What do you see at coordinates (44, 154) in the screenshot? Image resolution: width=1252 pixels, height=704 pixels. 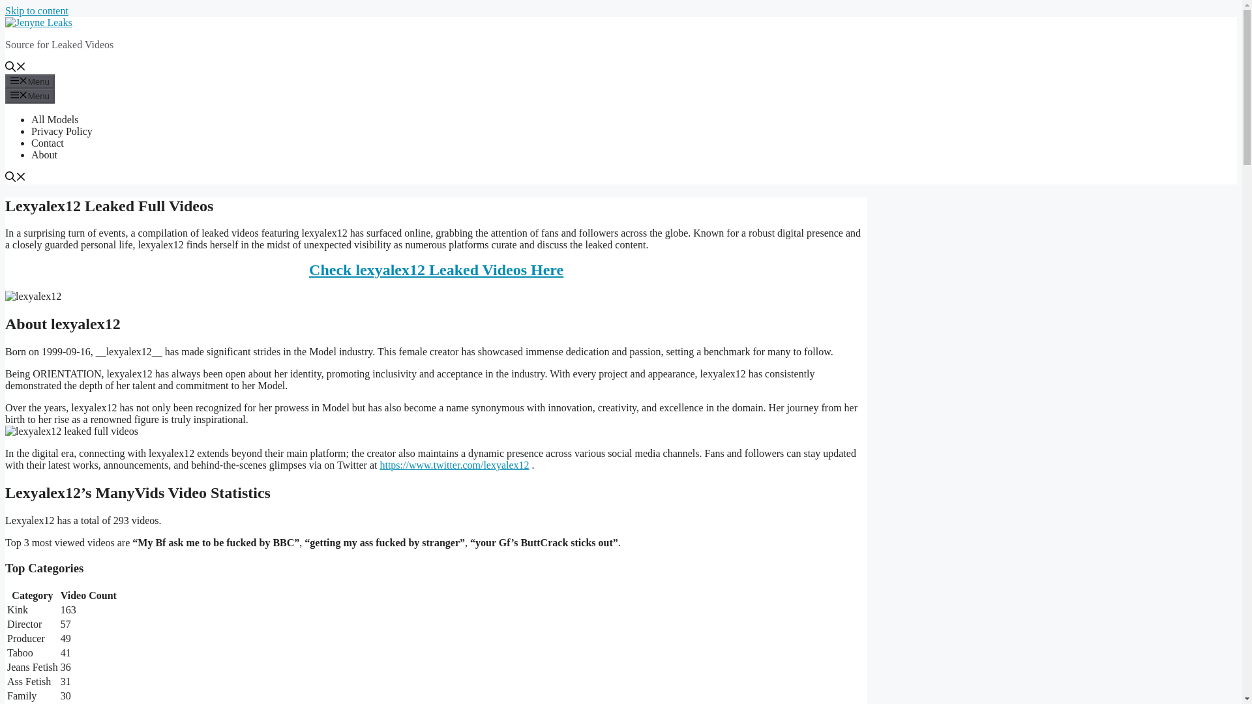 I see `About` at bounding box center [44, 154].